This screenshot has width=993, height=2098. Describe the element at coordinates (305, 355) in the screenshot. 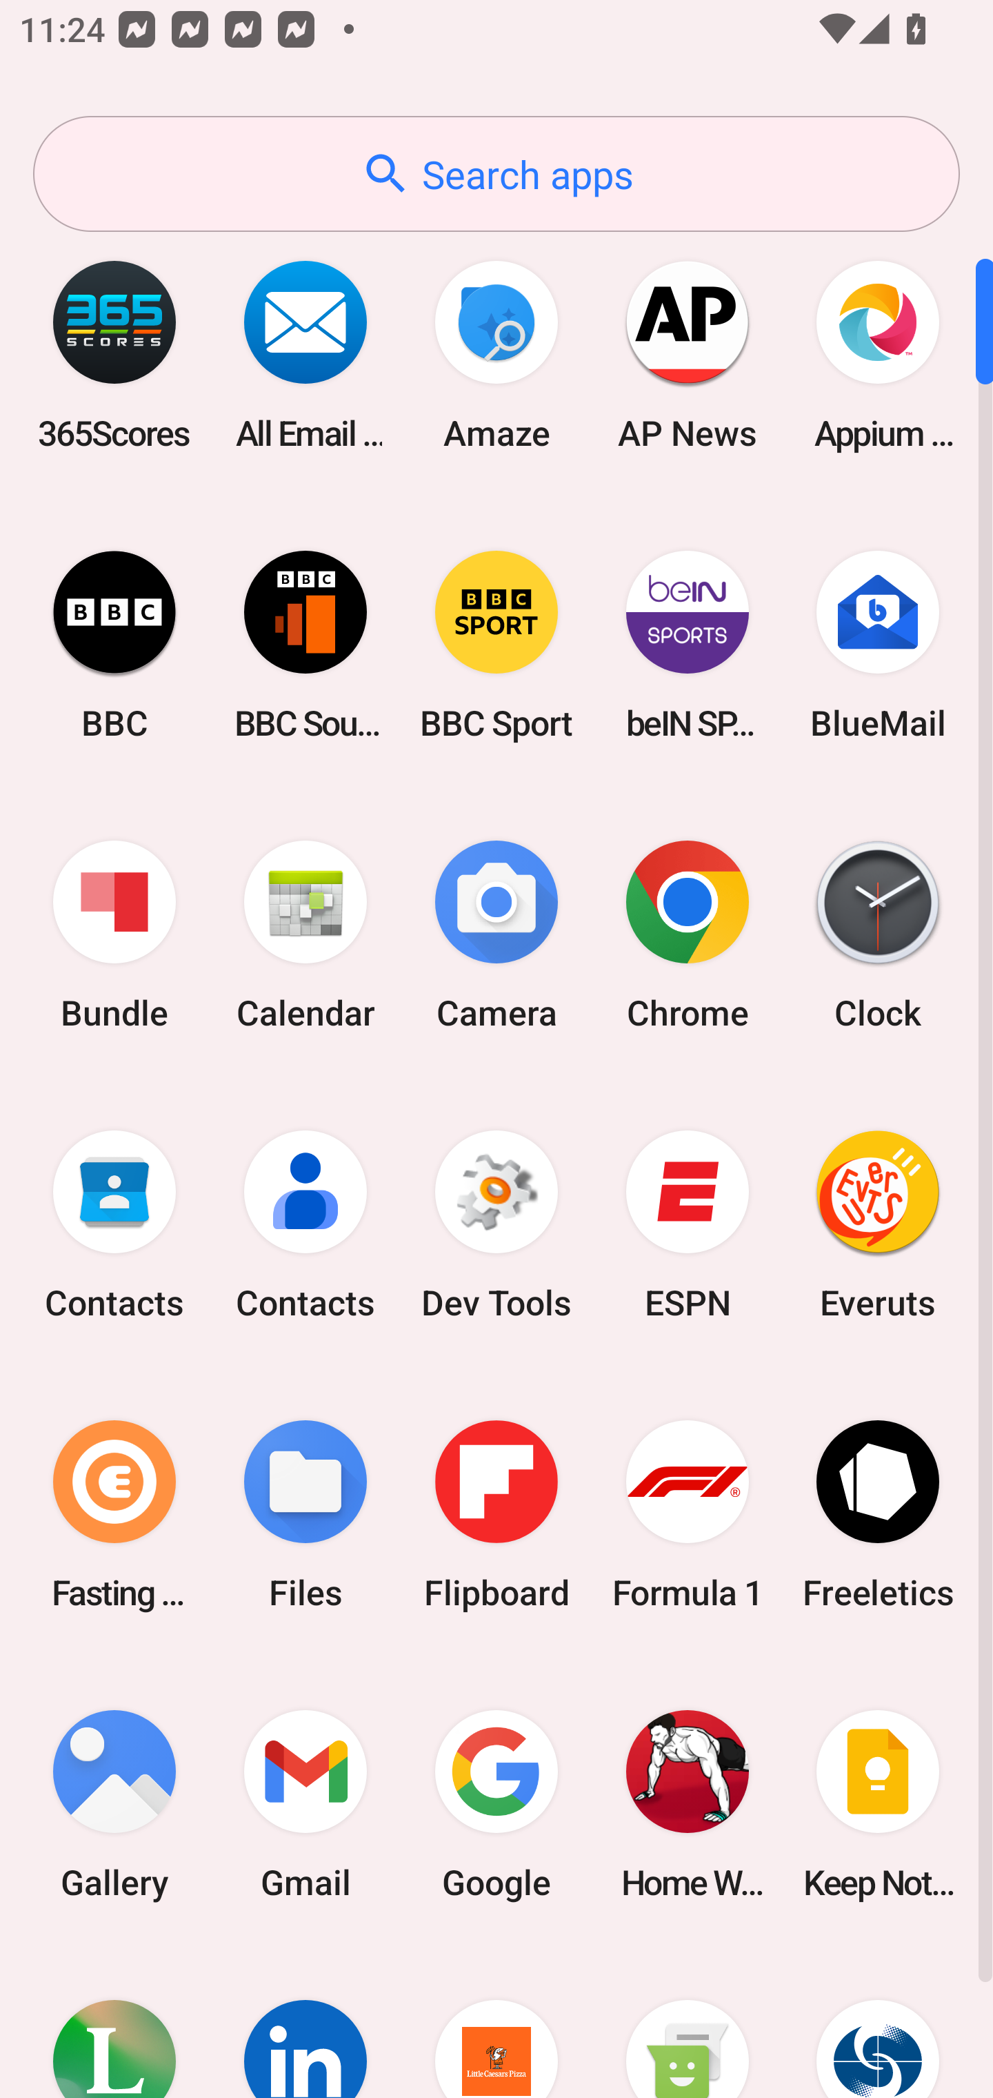

I see `All Email Connect` at that location.